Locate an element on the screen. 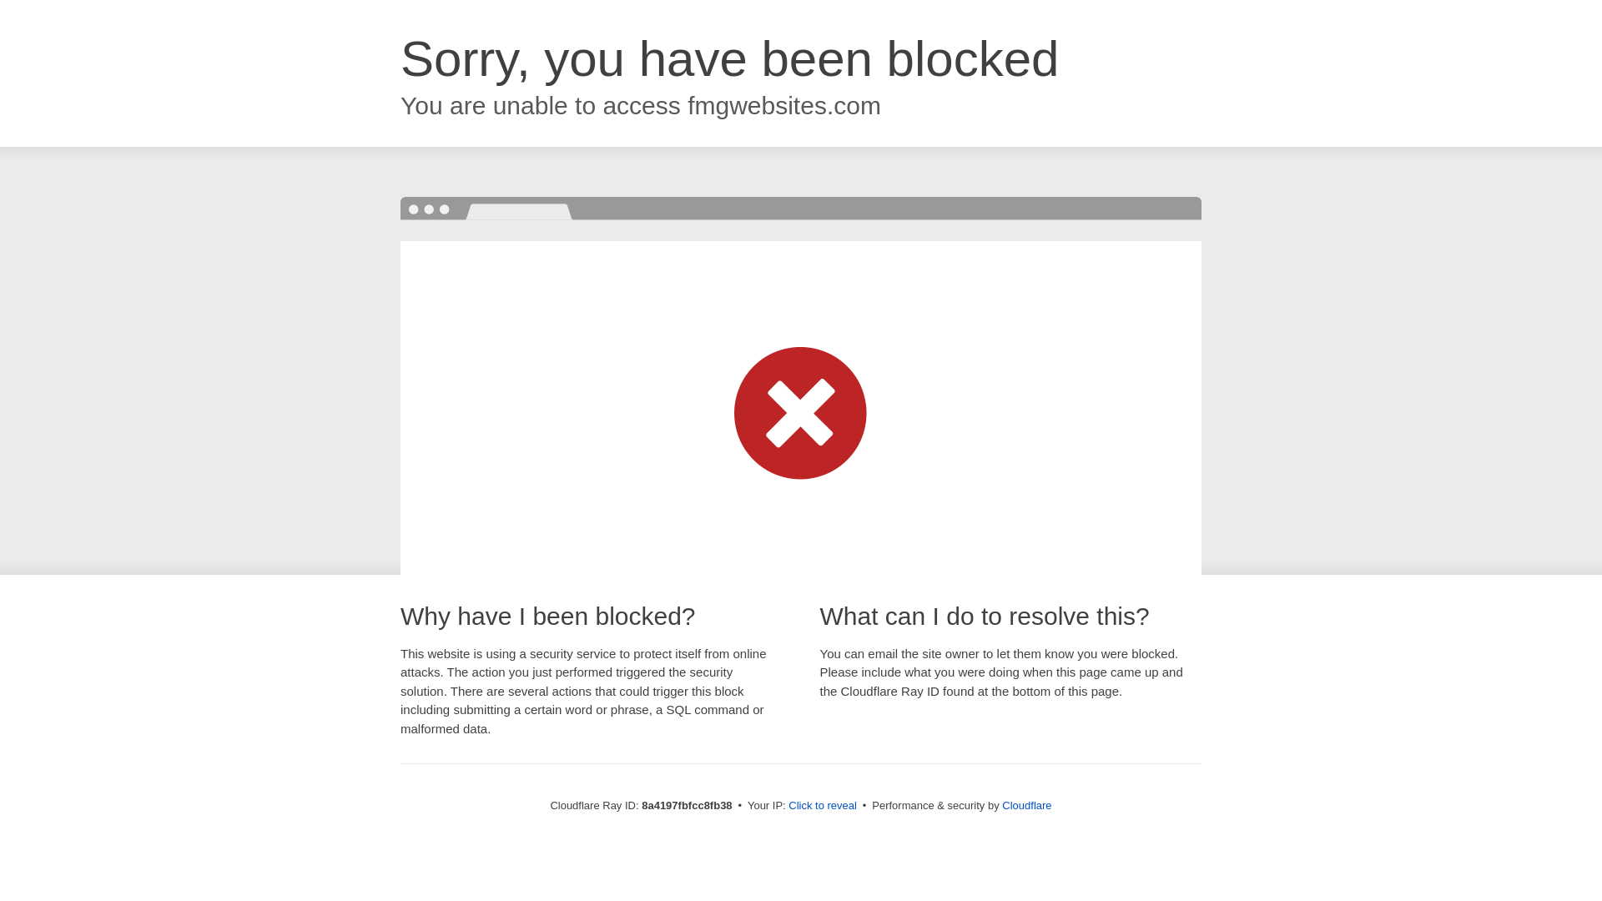 This screenshot has width=1602, height=901. Cloudflare is located at coordinates (1026, 805).